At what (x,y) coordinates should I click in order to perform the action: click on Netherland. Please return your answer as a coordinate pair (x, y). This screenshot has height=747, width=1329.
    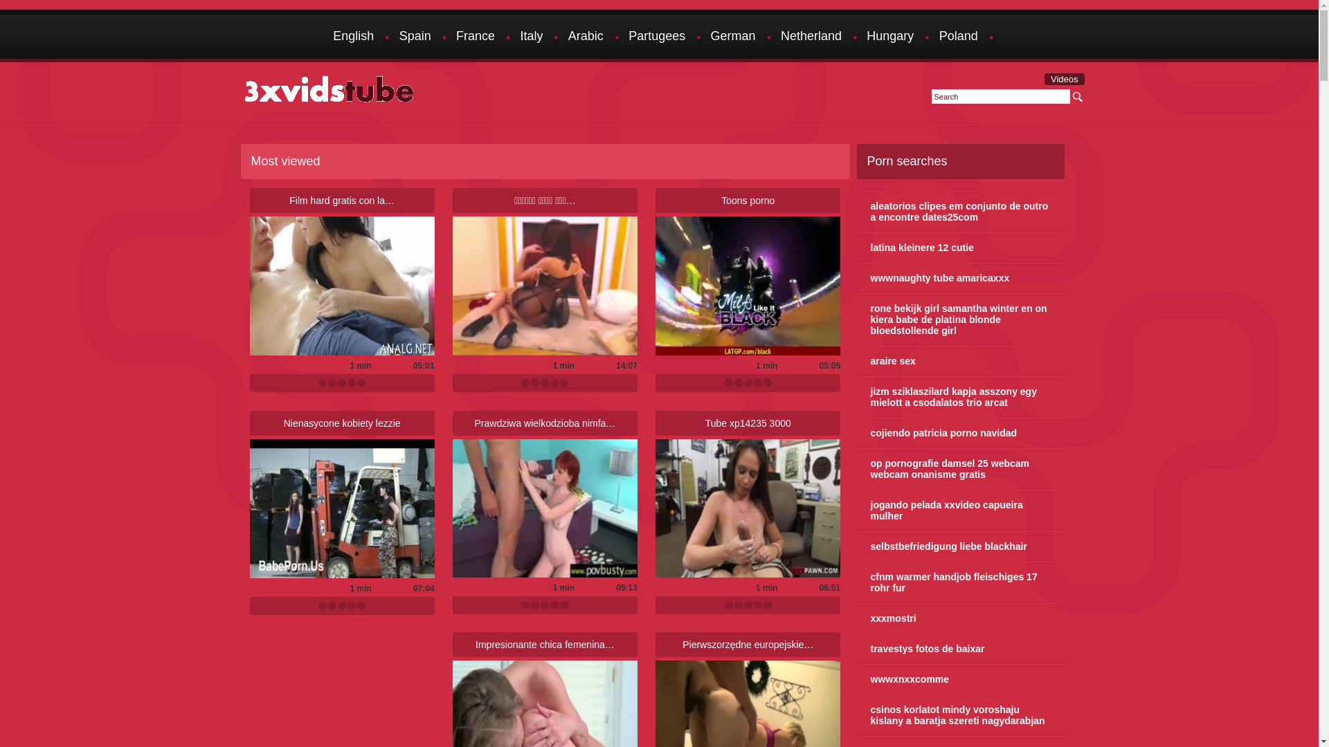
    Looking at the image, I should click on (811, 37).